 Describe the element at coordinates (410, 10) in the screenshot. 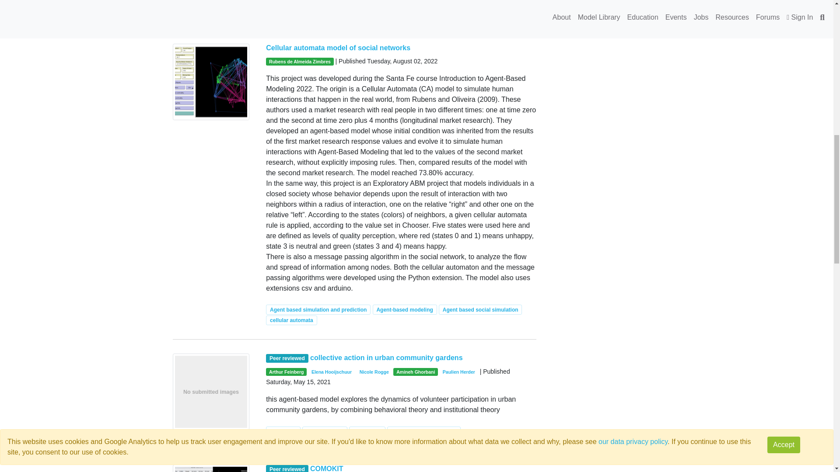

I see `epidemiology` at that location.